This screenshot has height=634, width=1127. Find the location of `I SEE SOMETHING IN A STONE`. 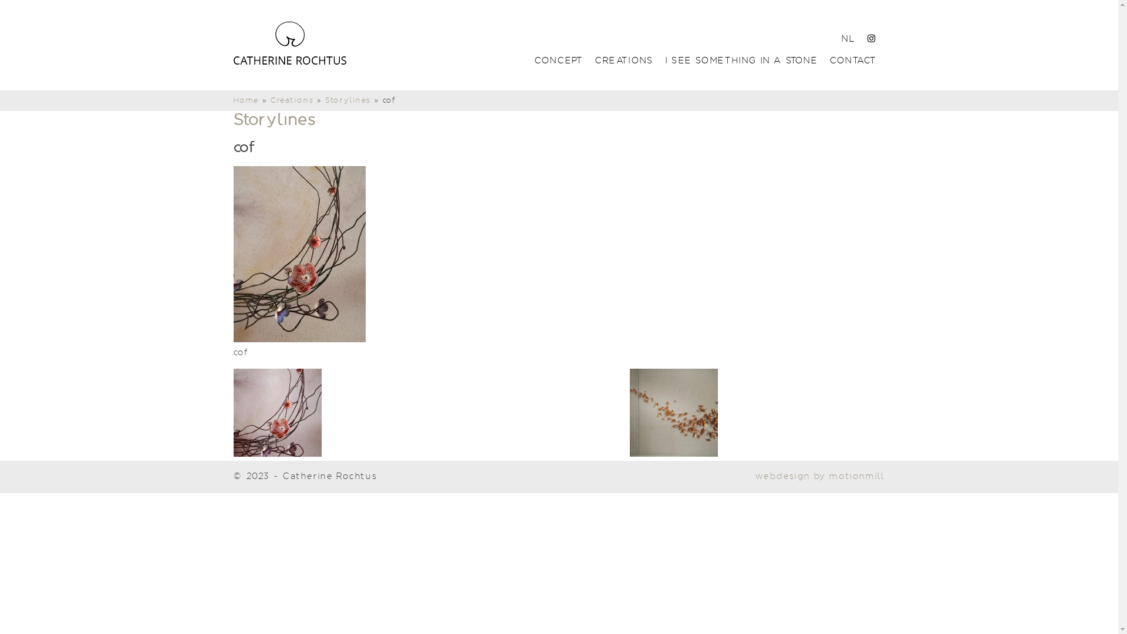

I SEE SOMETHING IN A STONE is located at coordinates (742, 62).